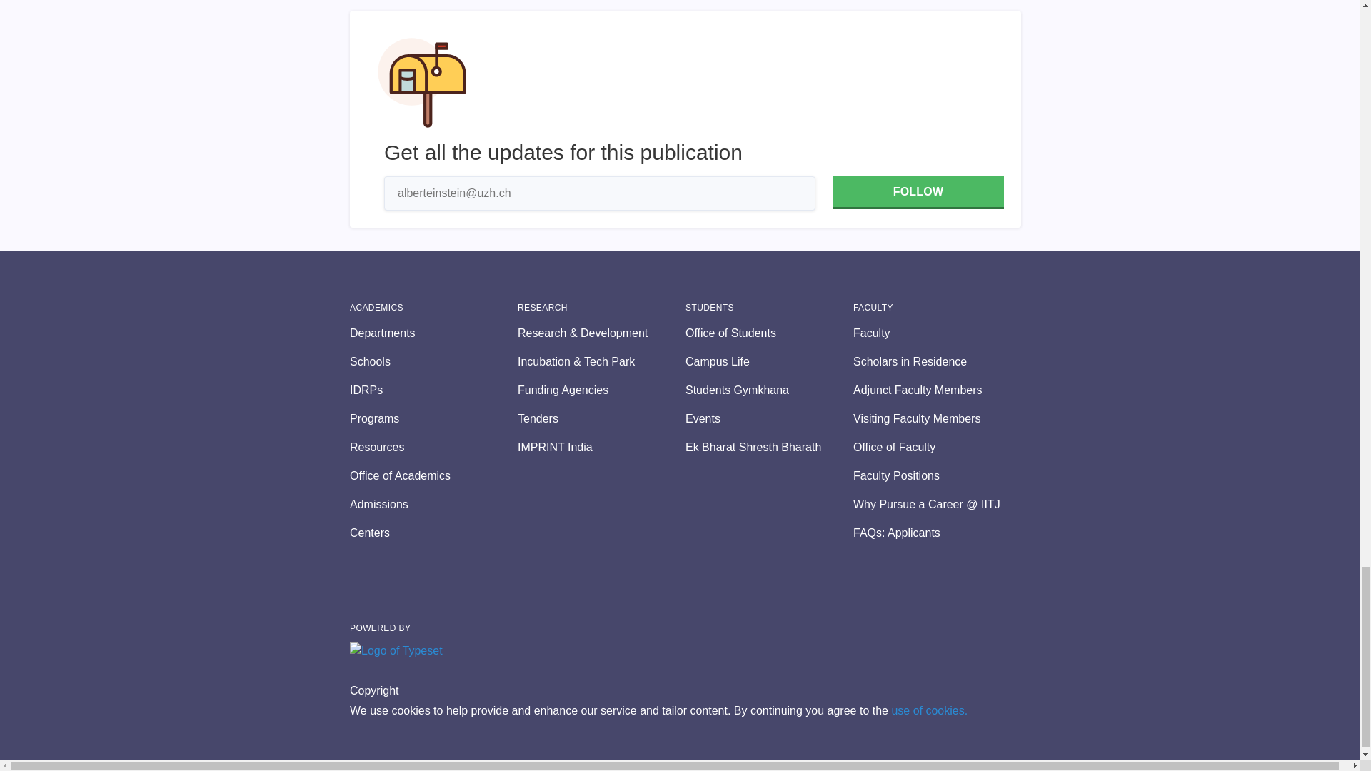 The image size is (1371, 771). I want to click on Campus Life, so click(769, 361).